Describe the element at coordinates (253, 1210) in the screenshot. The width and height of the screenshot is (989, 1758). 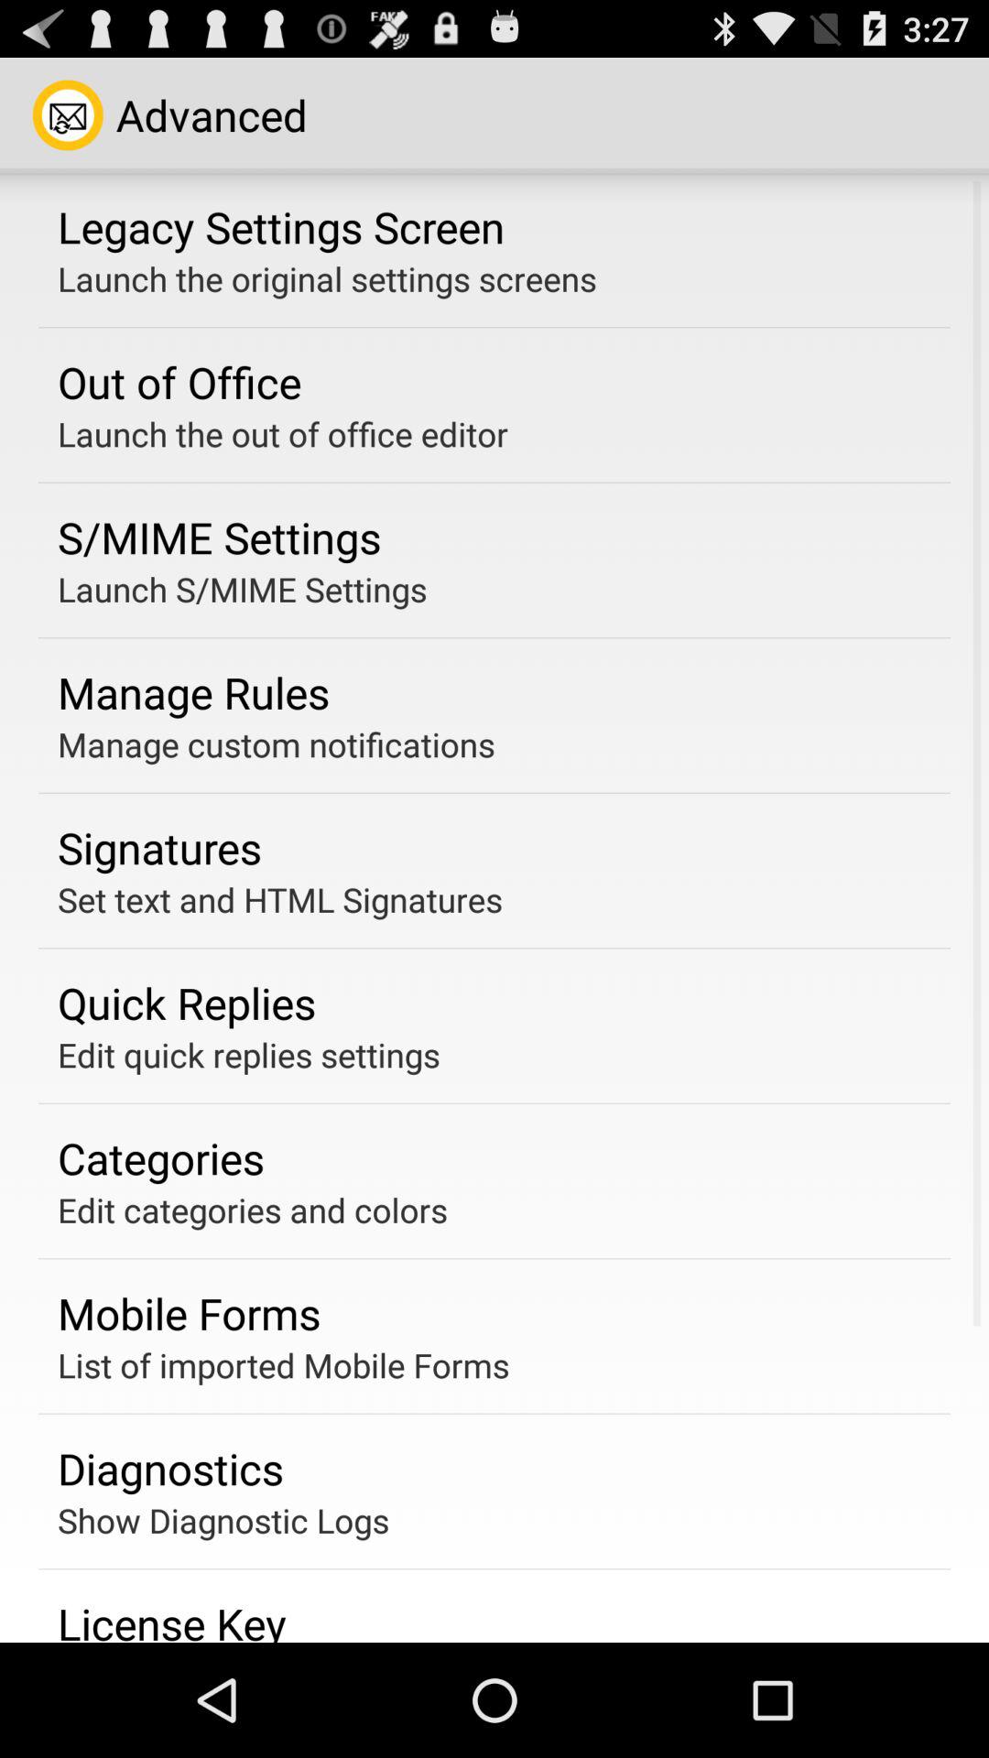
I see `turn on the icon below categories` at that location.